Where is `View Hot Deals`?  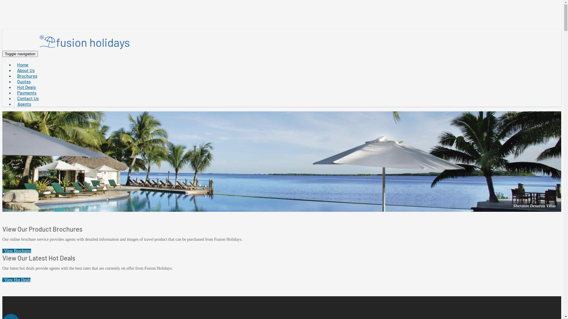 View Hot Deals is located at coordinates (17, 280).